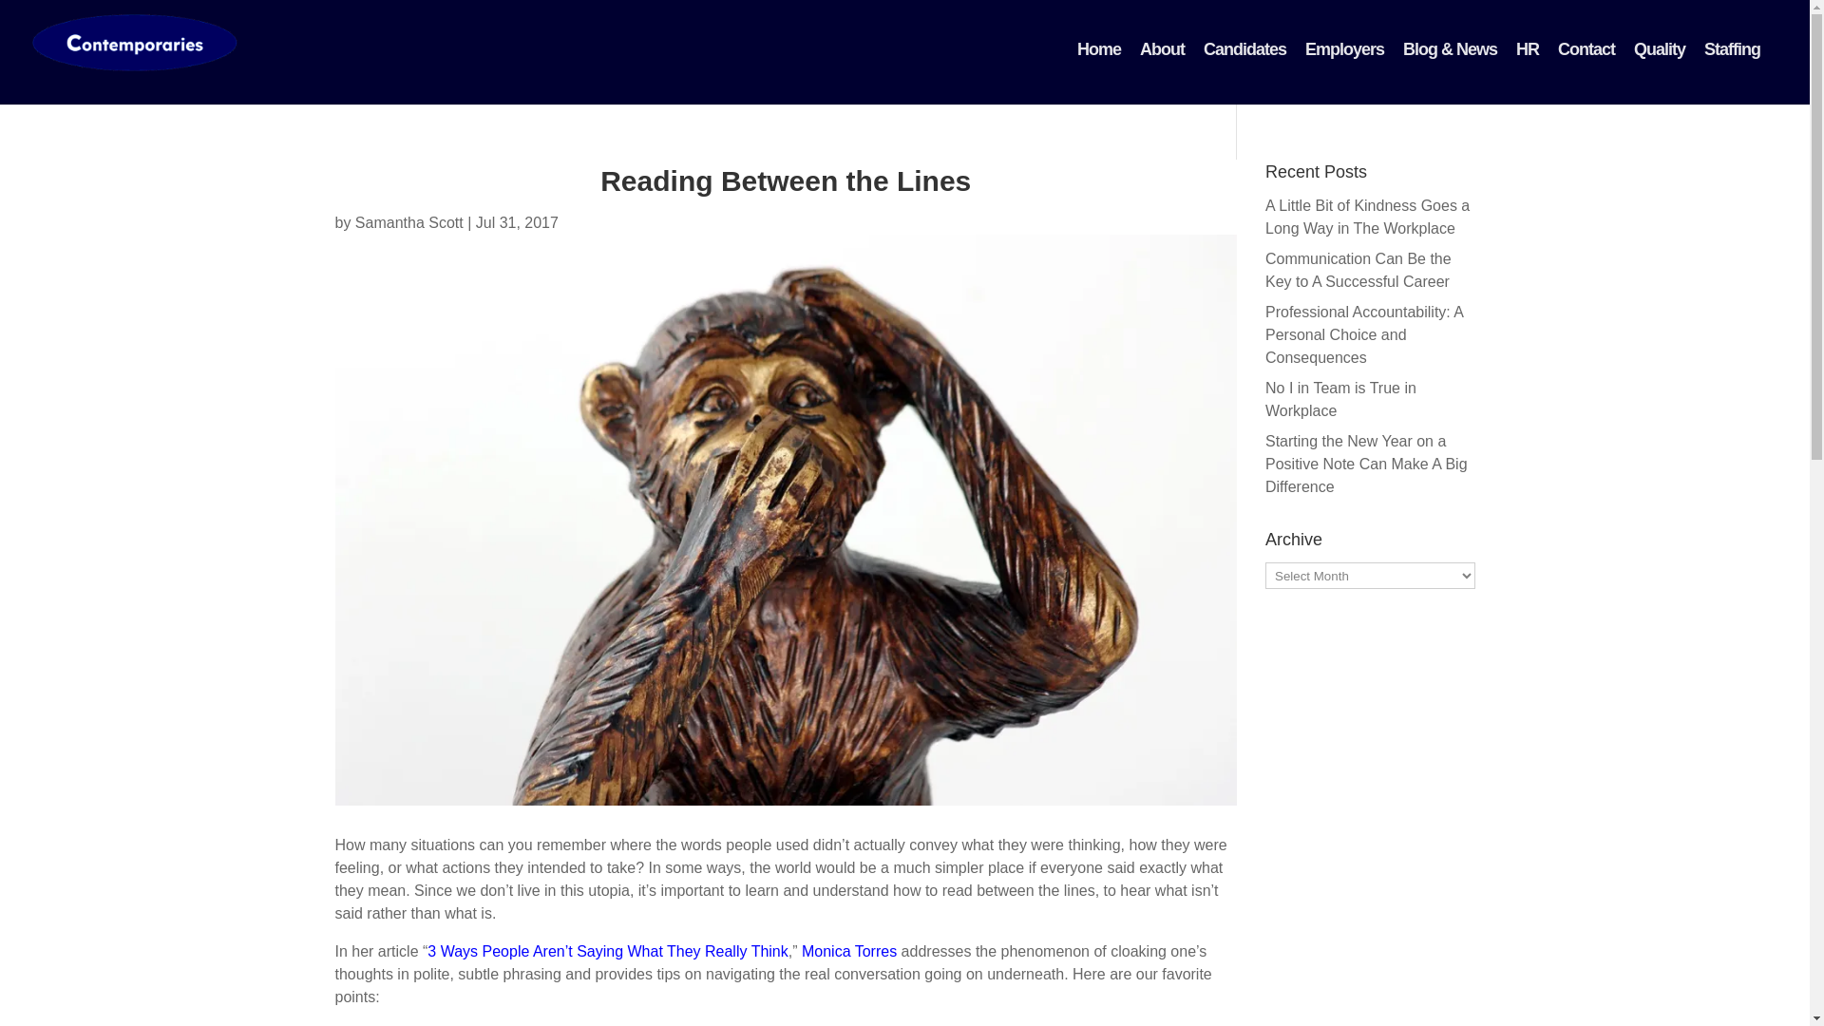 The height and width of the screenshot is (1026, 1824). What do you see at coordinates (1586, 49) in the screenshot?
I see `Contact` at bounding box center [1586, 49].